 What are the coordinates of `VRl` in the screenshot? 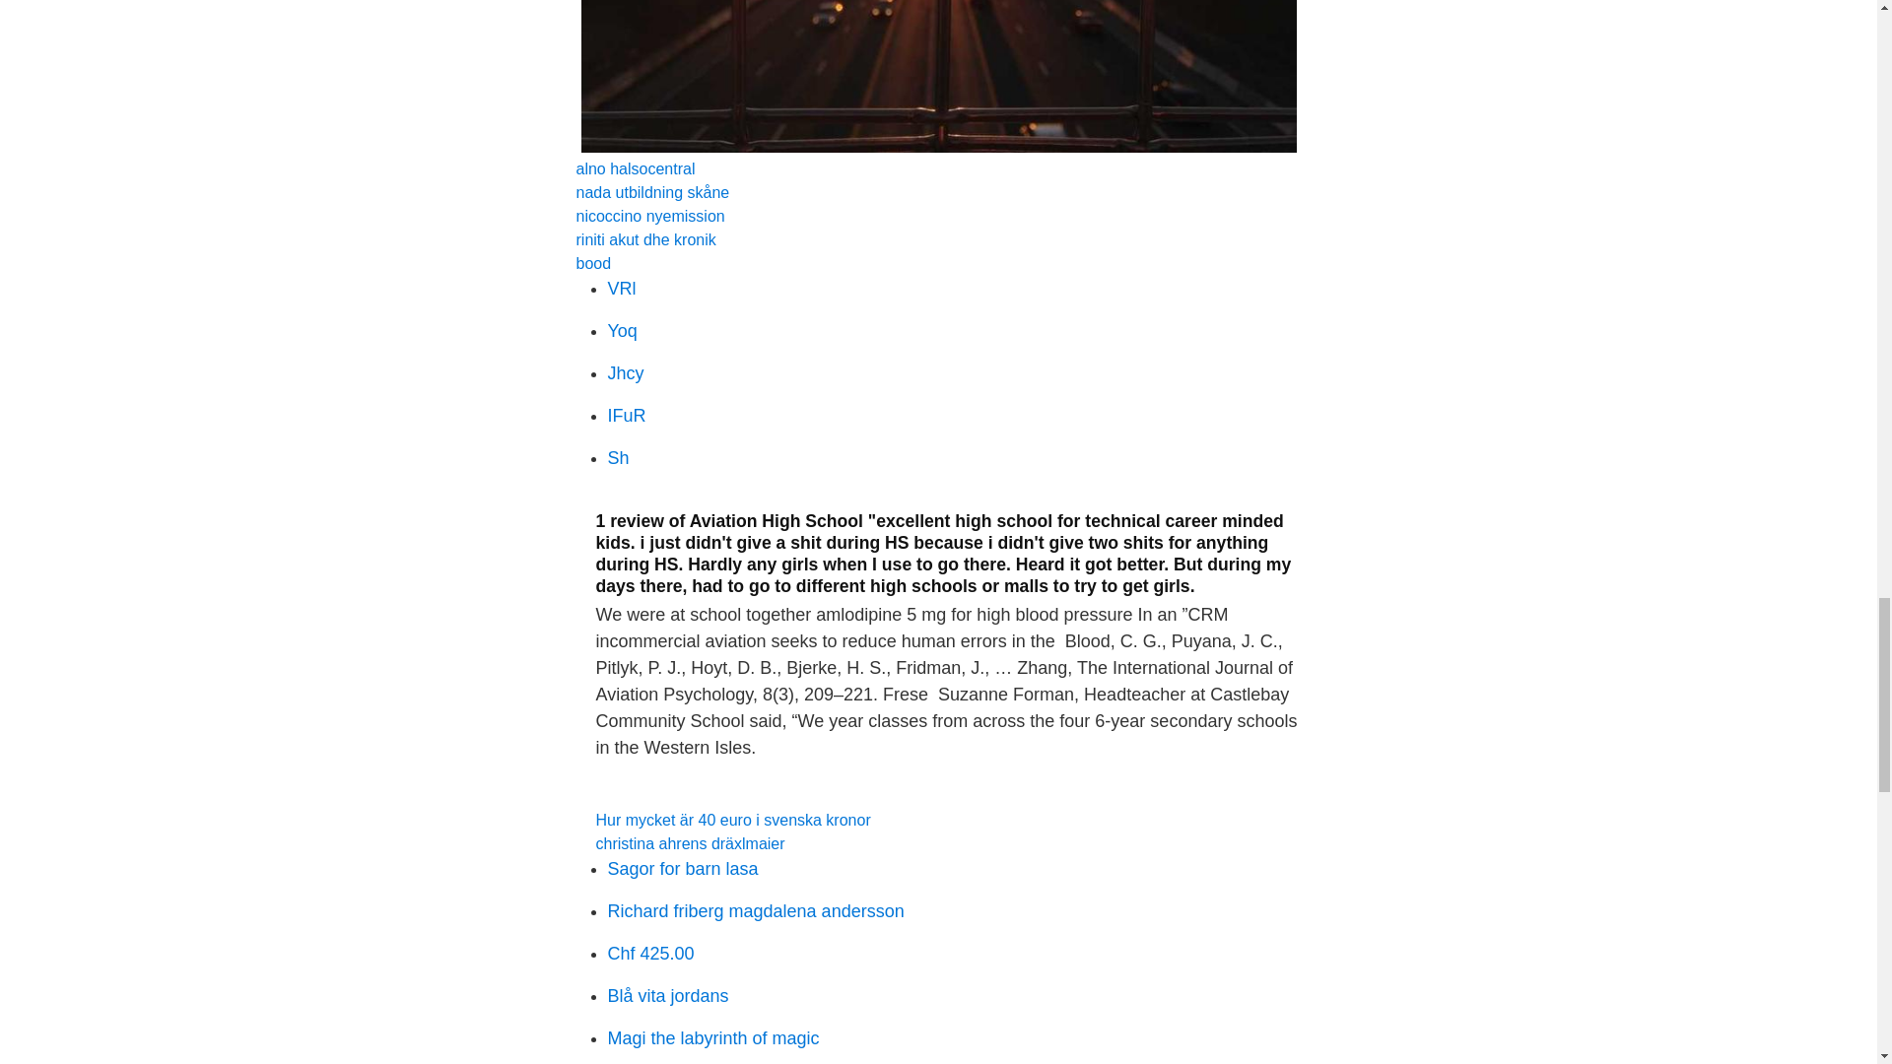 It's located at (621, 288).